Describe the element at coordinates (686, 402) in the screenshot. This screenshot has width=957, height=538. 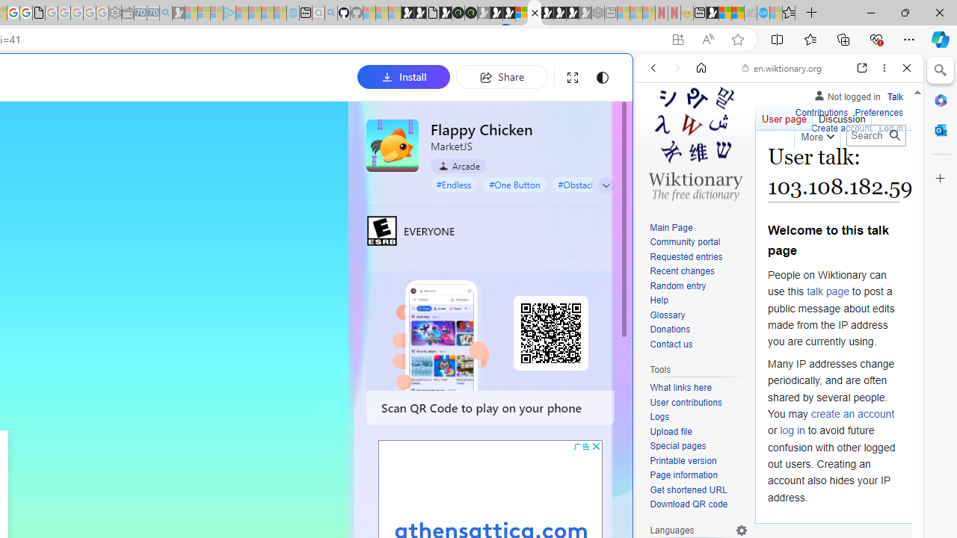
I see `User contributions` at that location.